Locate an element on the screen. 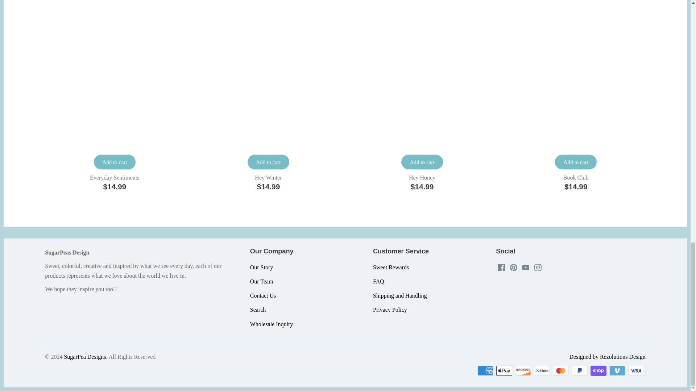 The height and width of the screenshot is (391, 696). Pinterest is located at coordinates (513, 268).